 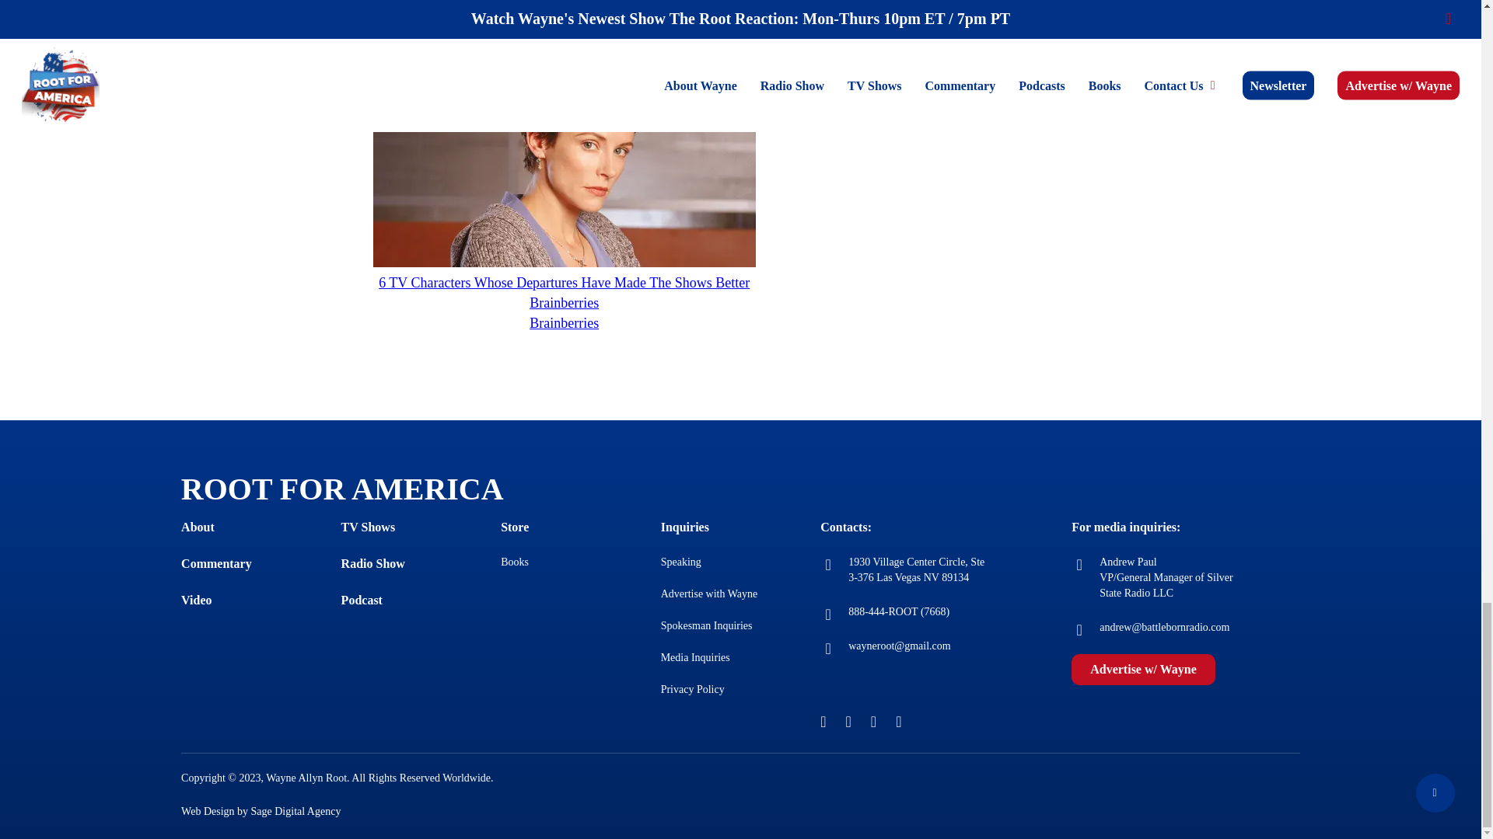 What do you see at coordinates (362, 600) in the screenshot?
I see `Podcast` at bounding box center [362, 600].